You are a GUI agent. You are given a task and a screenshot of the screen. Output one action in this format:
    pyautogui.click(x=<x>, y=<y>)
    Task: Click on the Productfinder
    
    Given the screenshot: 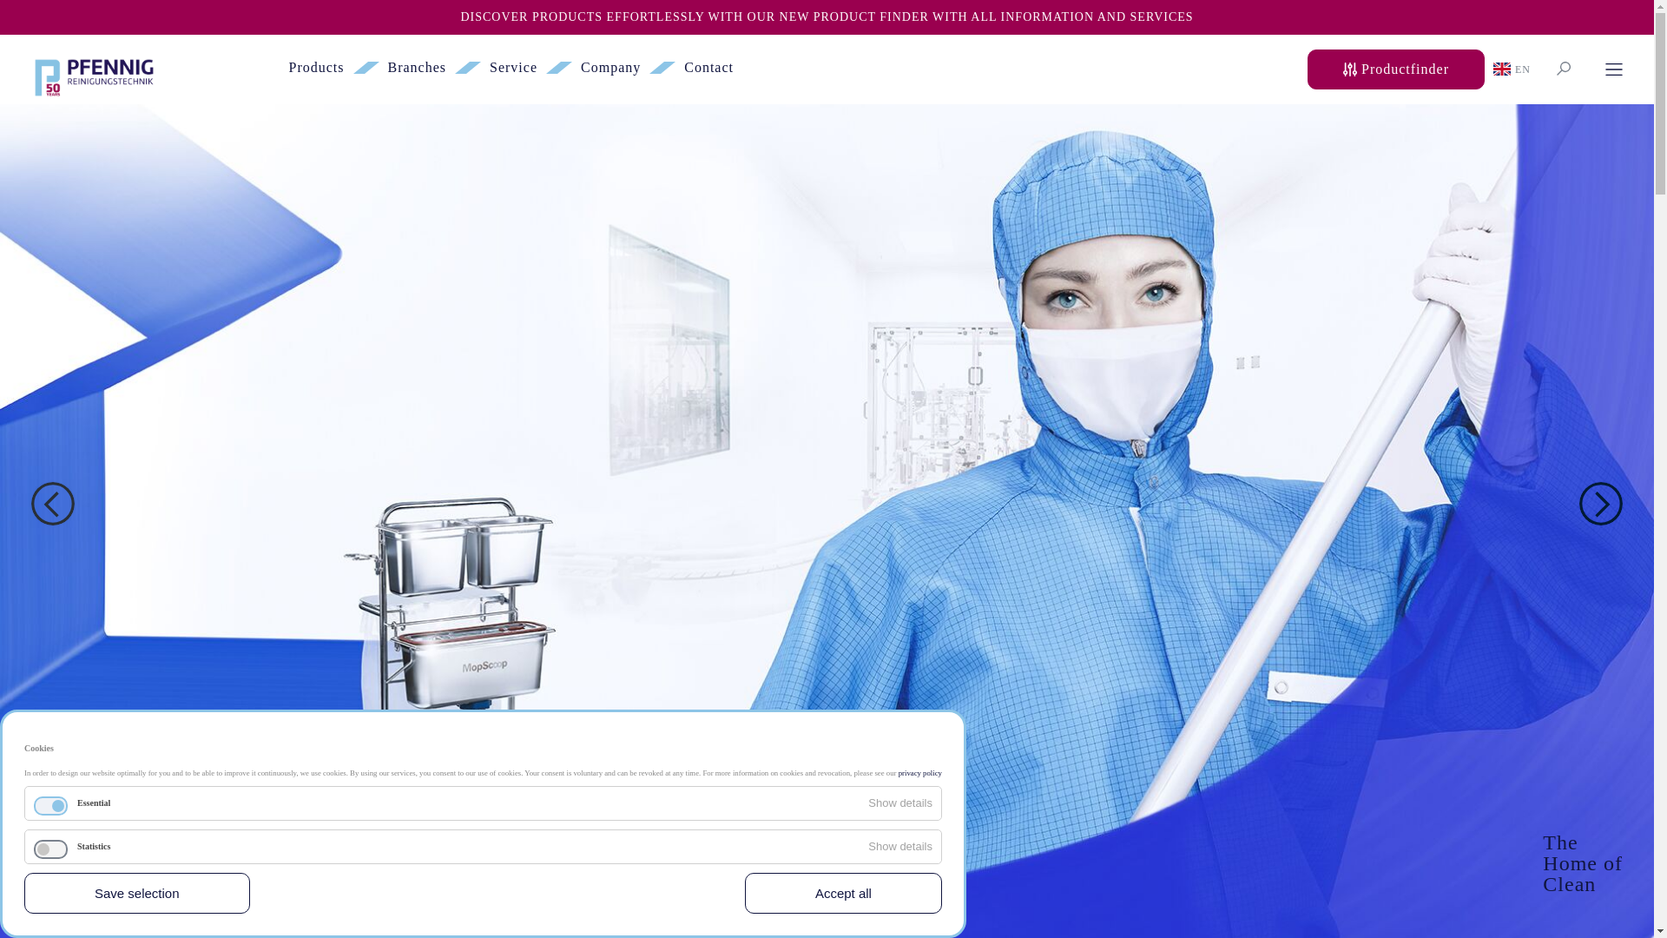 What is the action you would take?
    pyautogui.click(x=1396, y=69)
    